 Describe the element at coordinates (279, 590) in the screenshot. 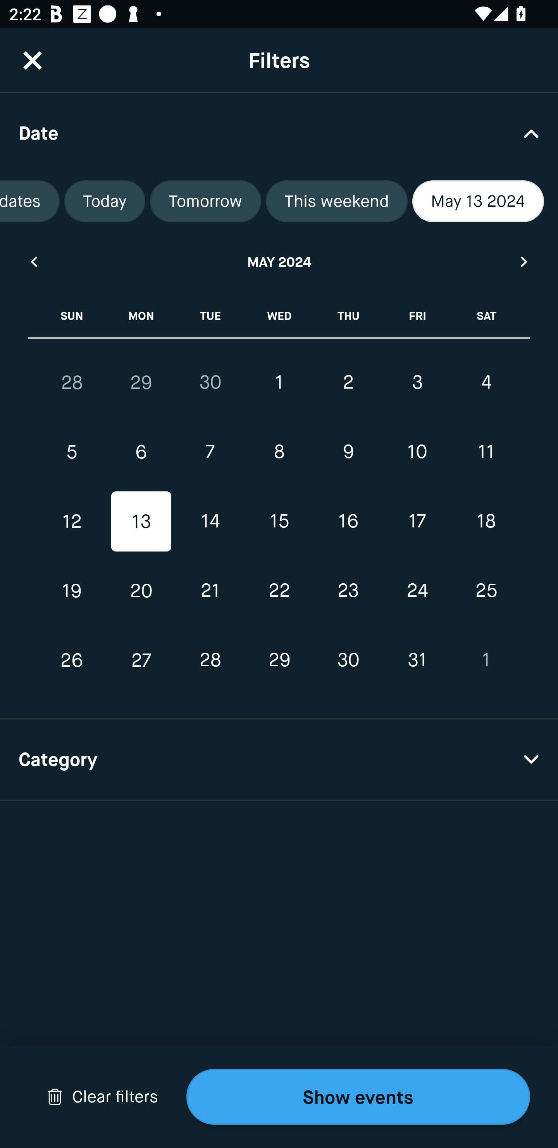

I see `22` at that location.